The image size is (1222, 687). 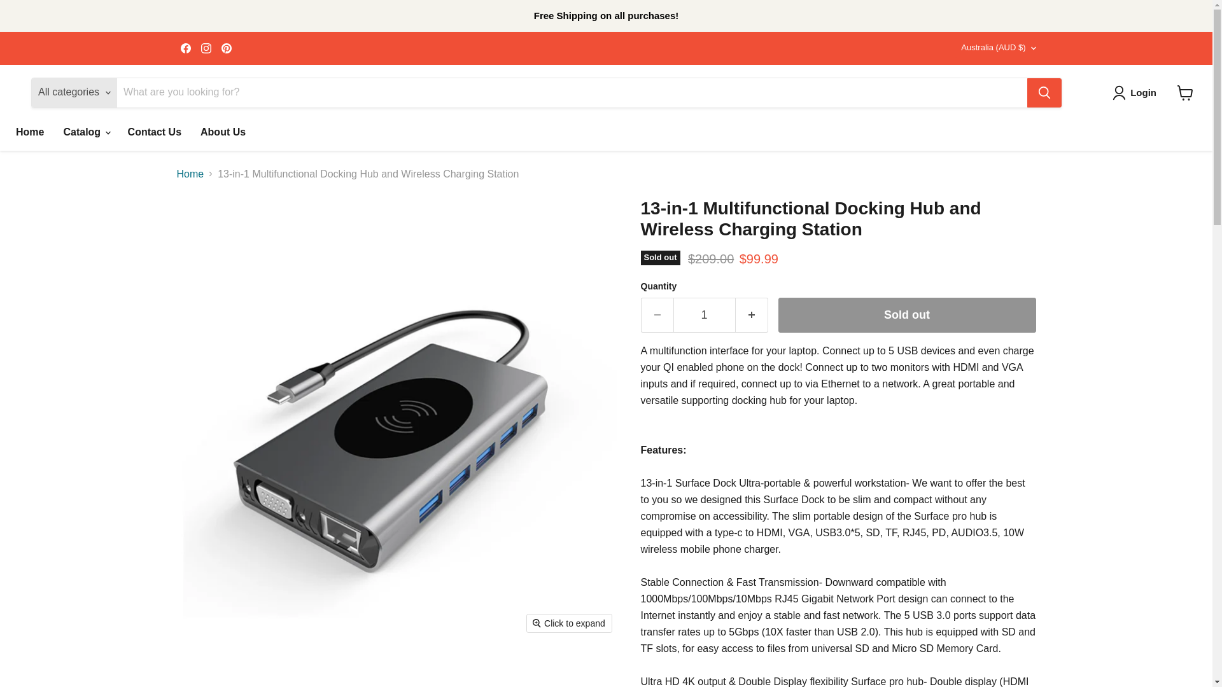 What do you see at coordinates (29, 131) in the screenshot?
I see `Home` at bounding box center [29, 131].